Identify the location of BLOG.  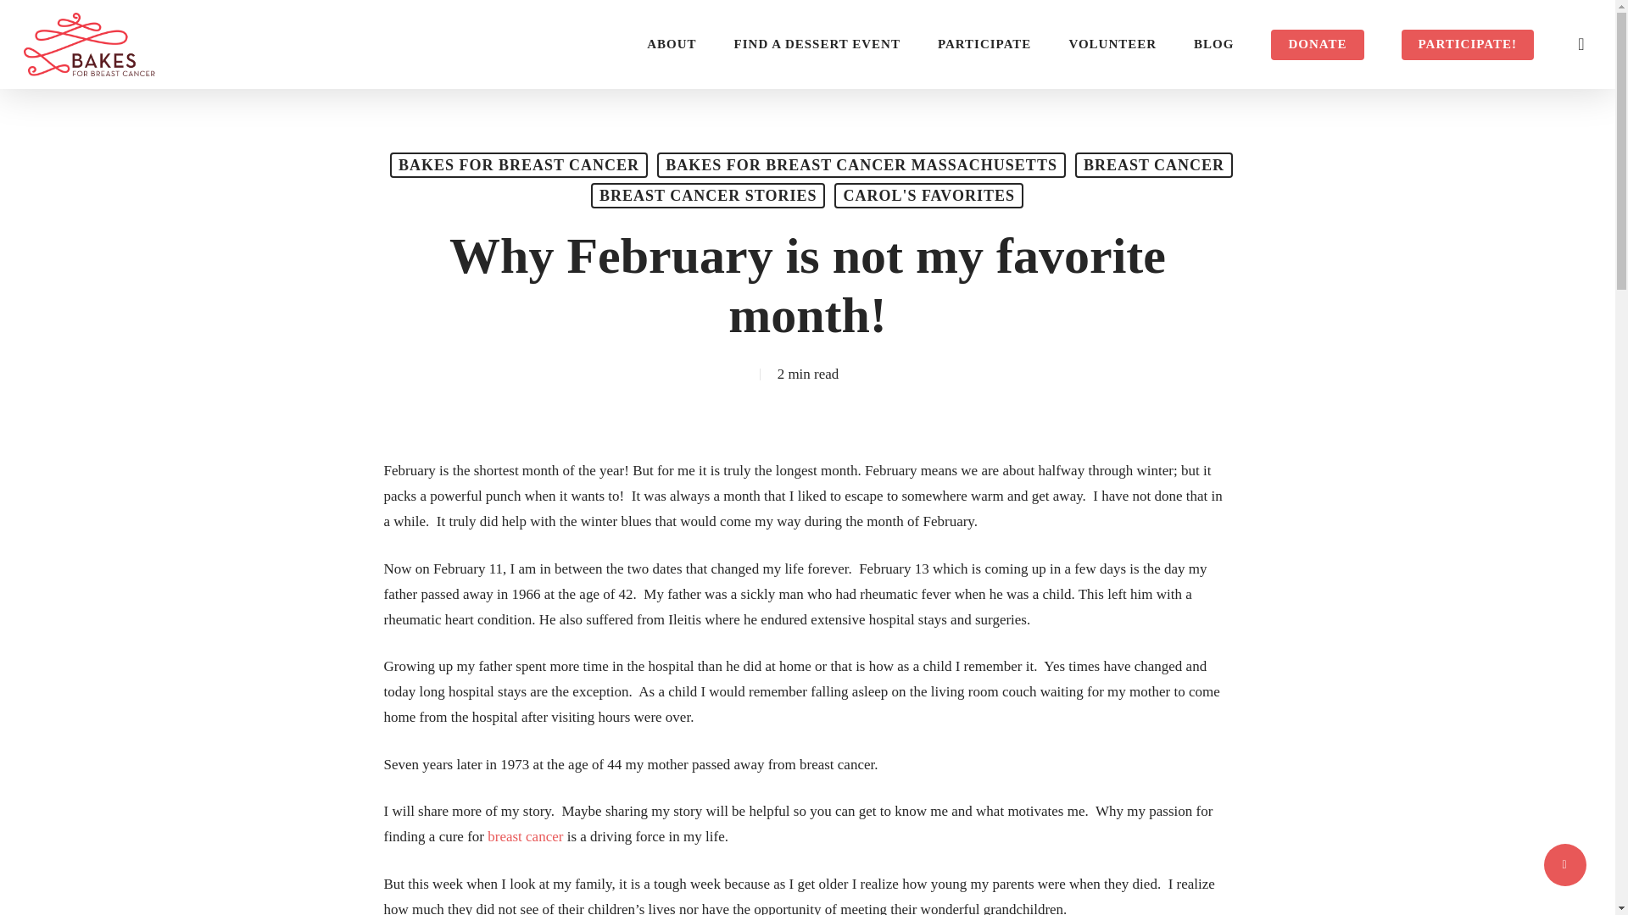
(1213, 44).